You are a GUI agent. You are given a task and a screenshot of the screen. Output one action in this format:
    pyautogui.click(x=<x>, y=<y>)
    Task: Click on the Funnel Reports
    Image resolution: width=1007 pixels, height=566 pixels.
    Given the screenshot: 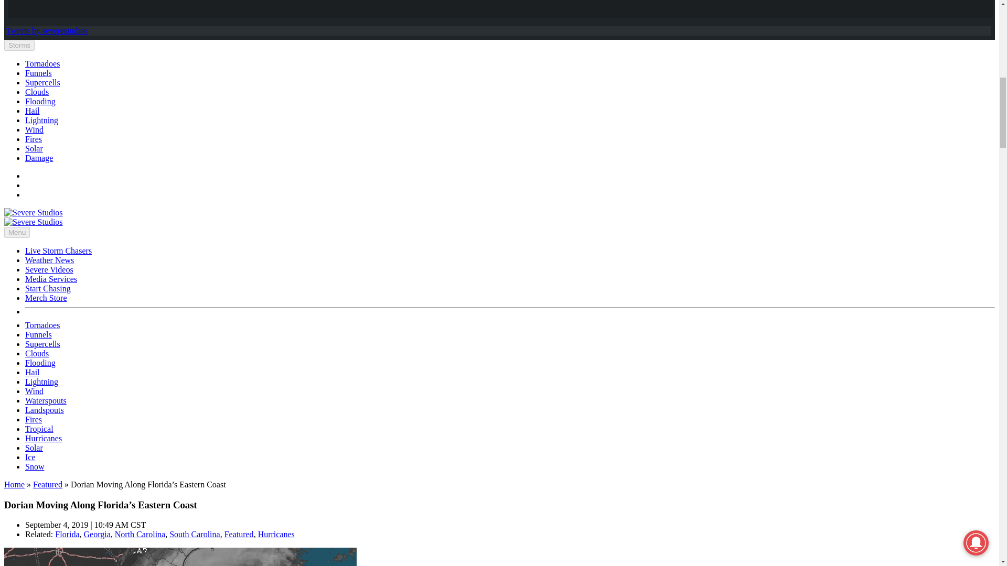 What is the action you would take?
    pyautogui.click(x=39, y=72)
    